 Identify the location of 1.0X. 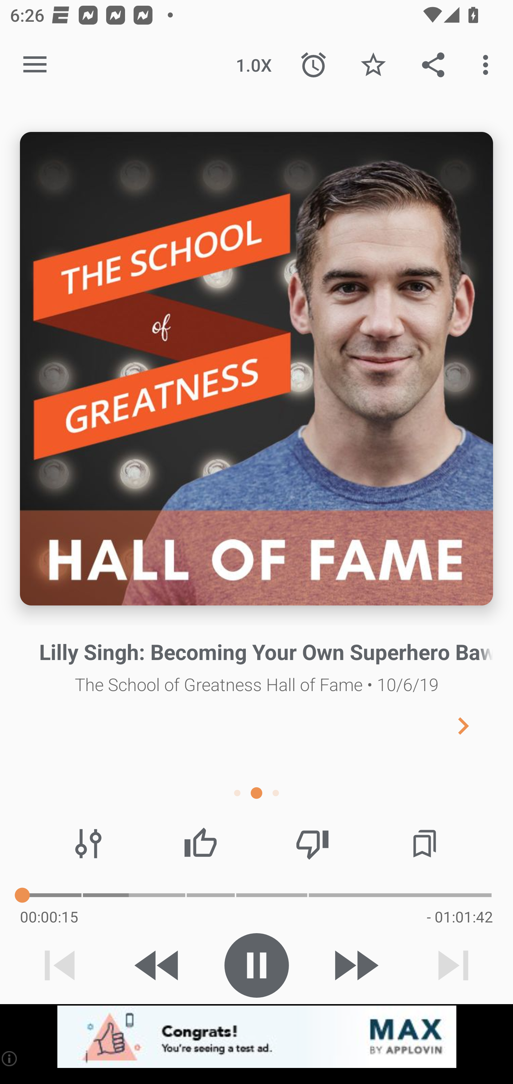
(254, 65).